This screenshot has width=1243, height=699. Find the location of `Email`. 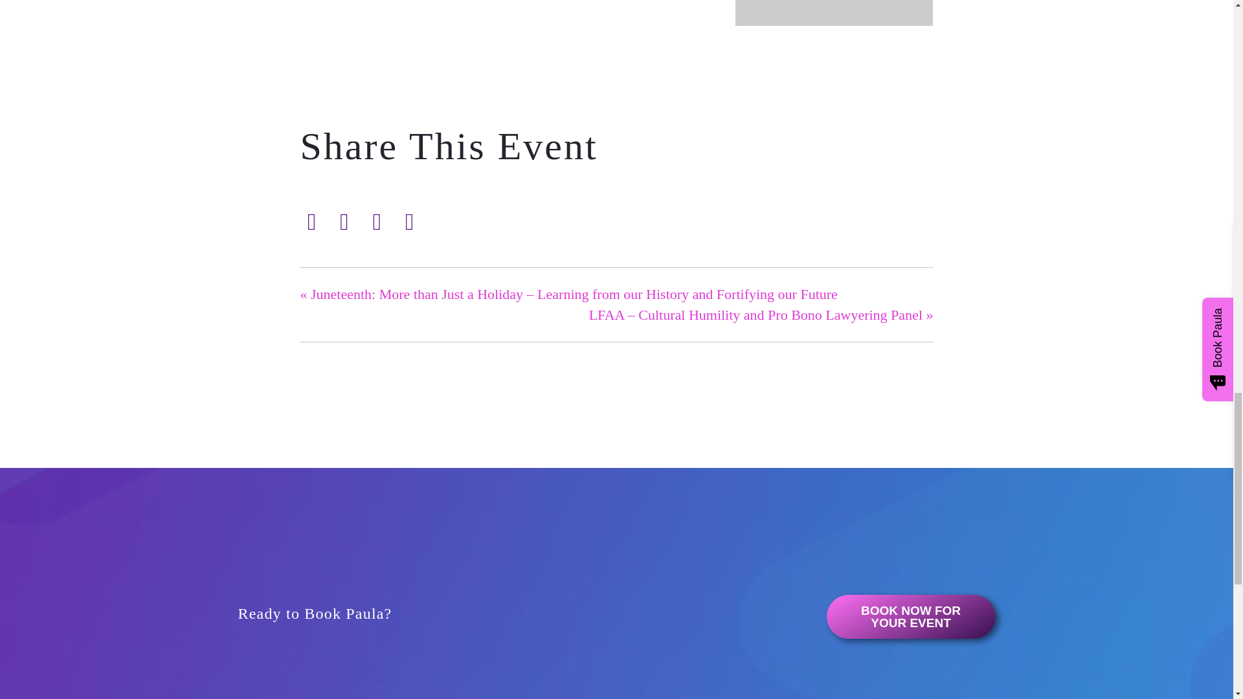

Email is located at coordinates (376, 221).